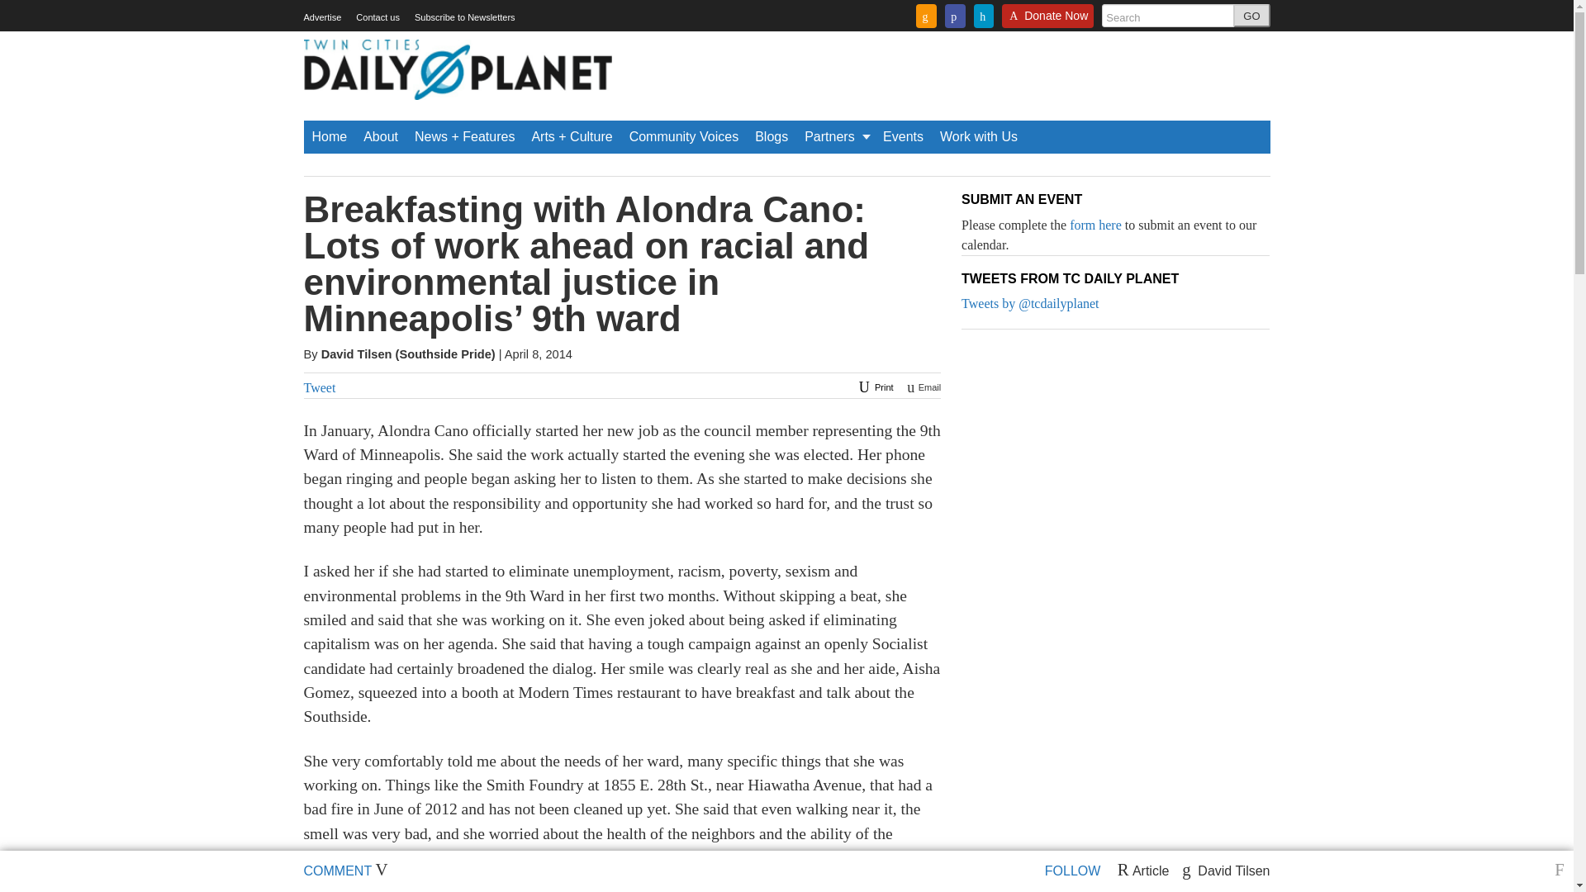  What do you see at coordinates (873, 387) in the screenshot?
I see `Print this article` at bounding box center [873, 387].